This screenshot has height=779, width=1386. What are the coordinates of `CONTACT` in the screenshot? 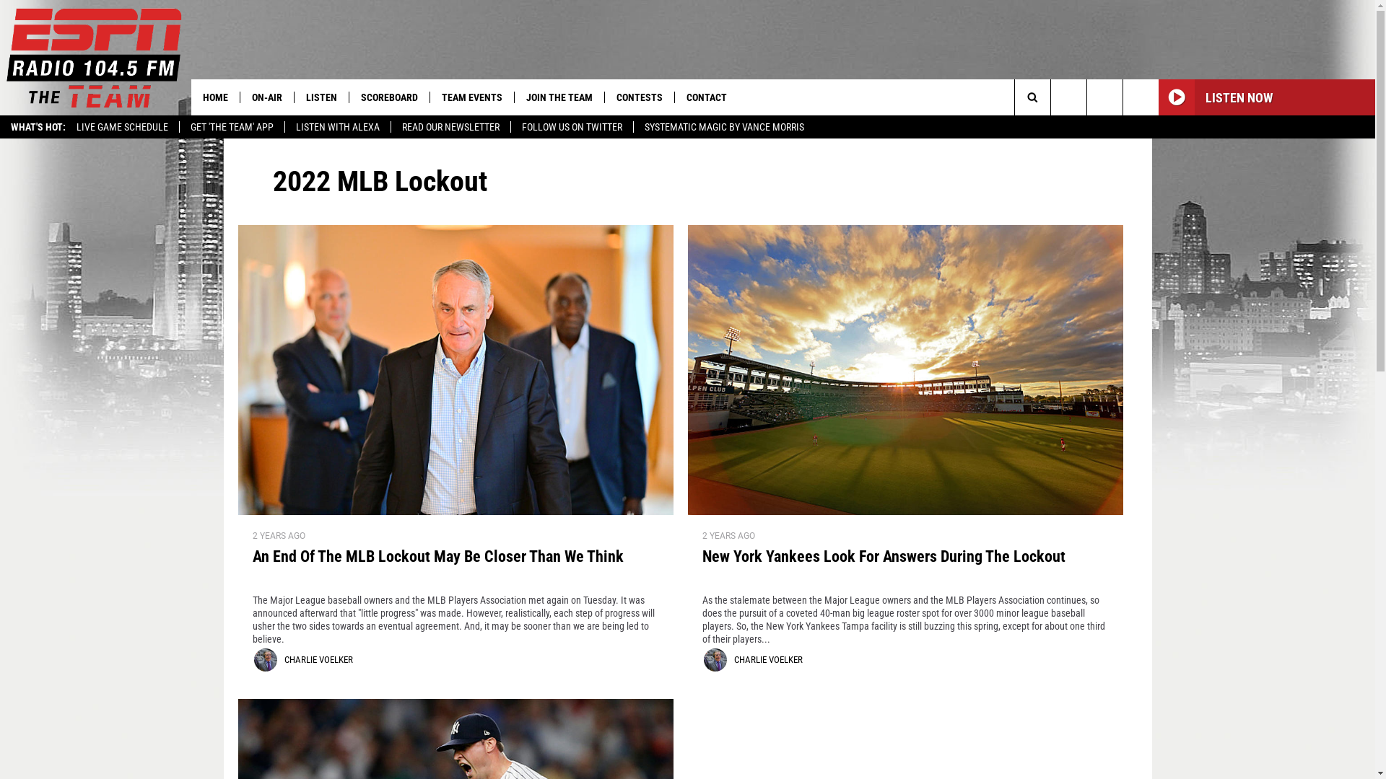 It's located at (706, 97).